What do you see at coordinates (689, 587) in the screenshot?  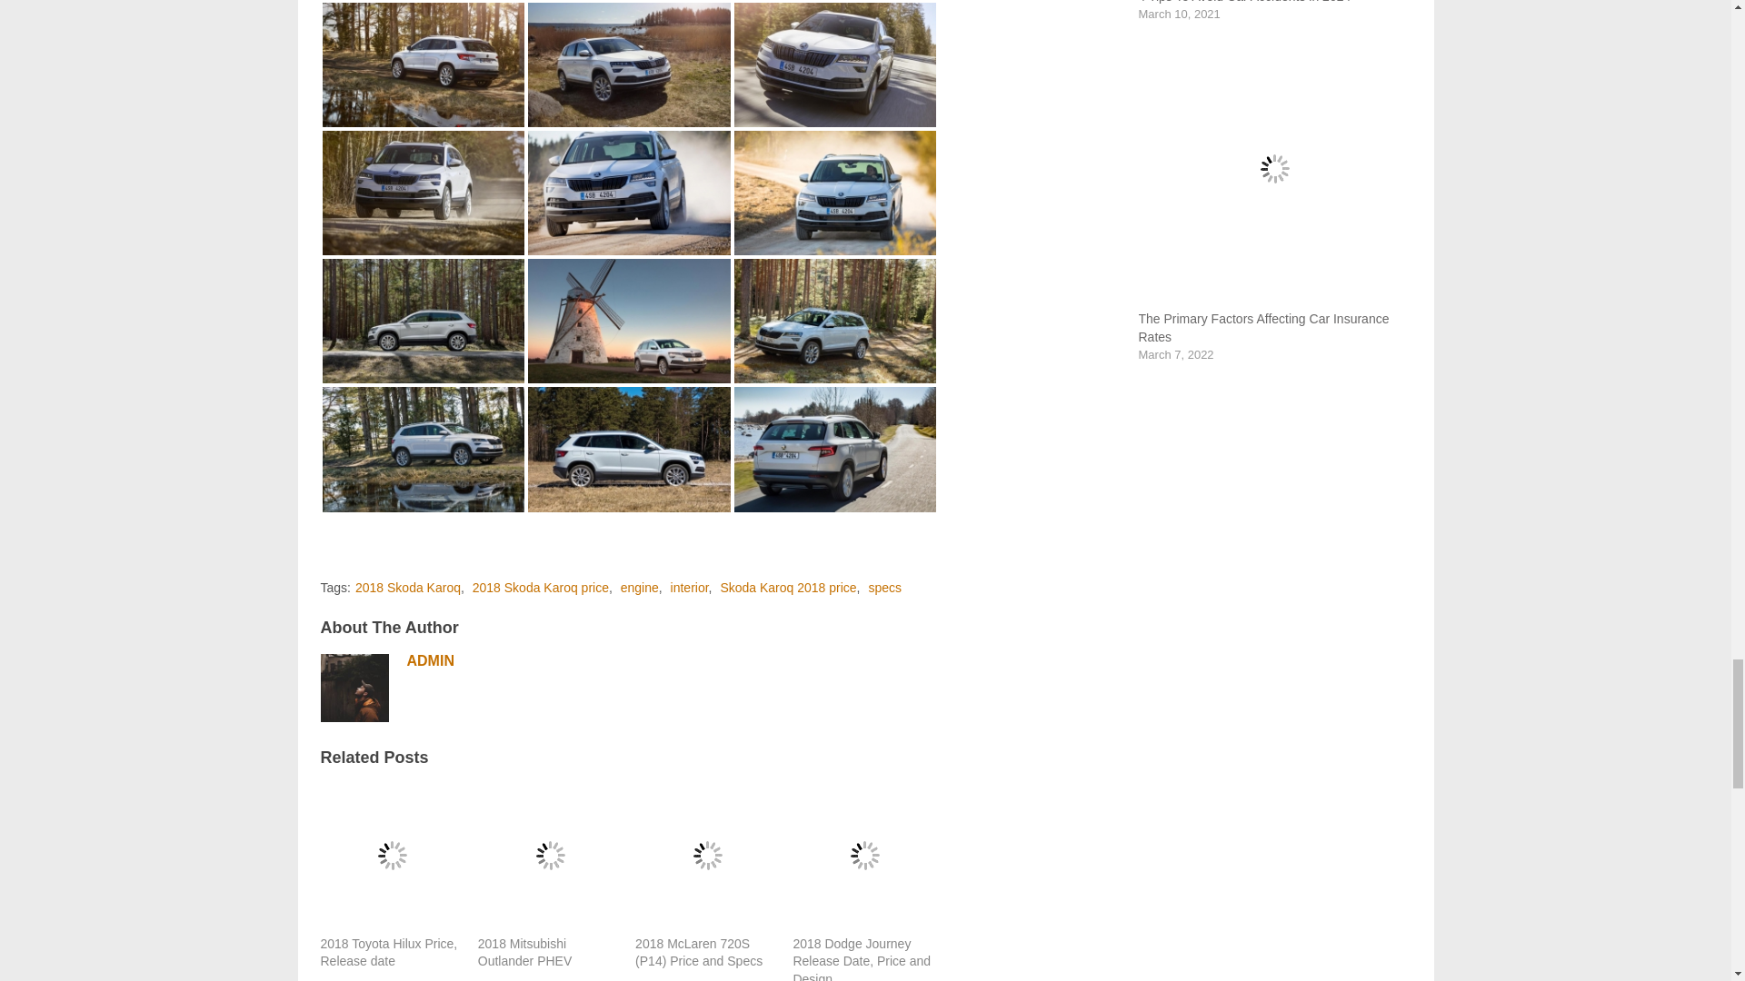 I see `interior` at bounding box center [689, 587].